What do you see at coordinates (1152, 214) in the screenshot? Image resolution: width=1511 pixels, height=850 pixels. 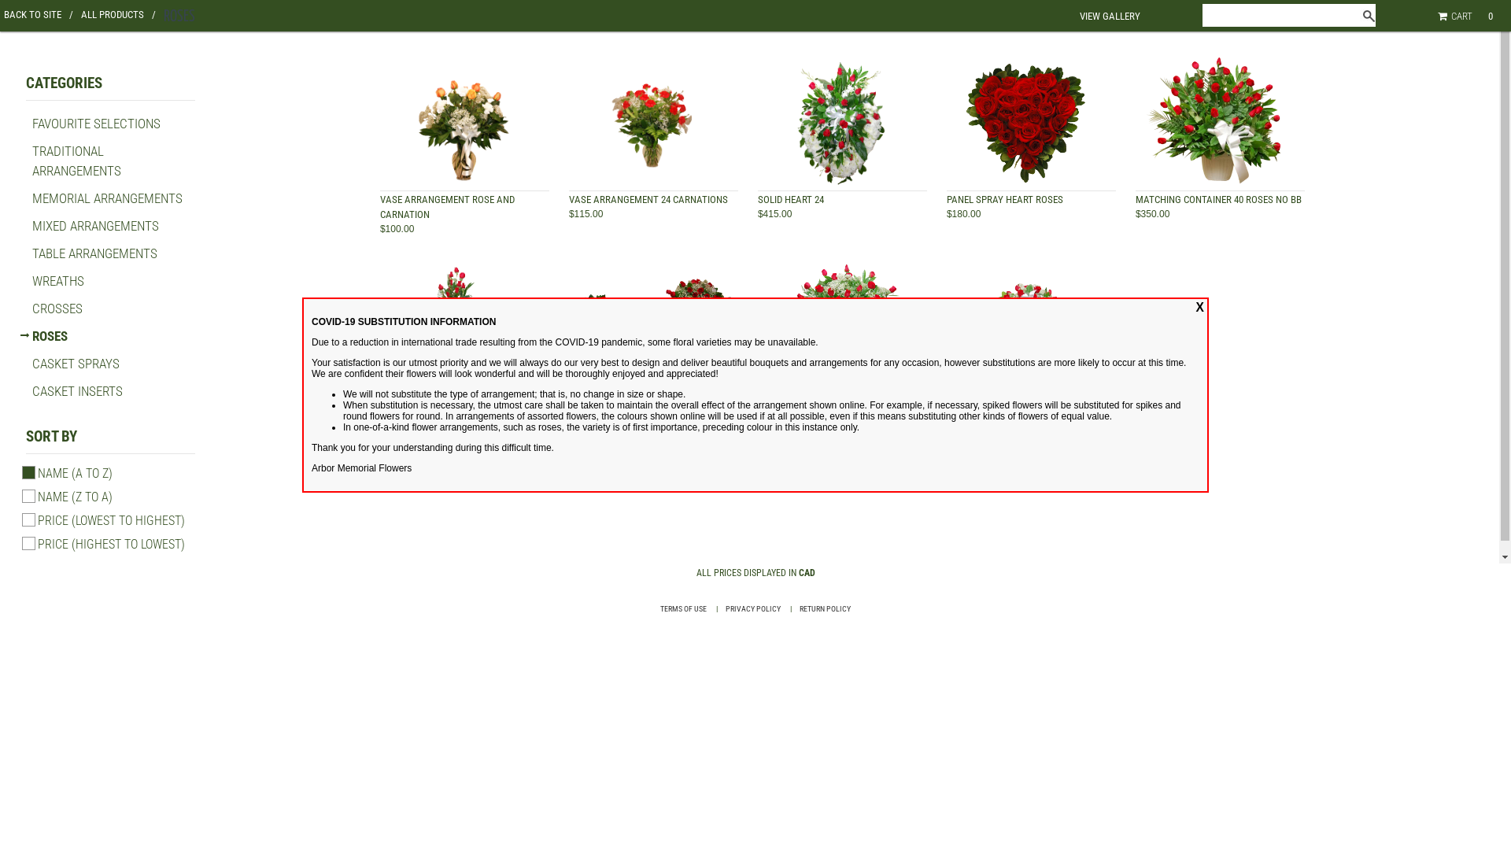 I see `$350.00` at bounding box center [1152, 214].